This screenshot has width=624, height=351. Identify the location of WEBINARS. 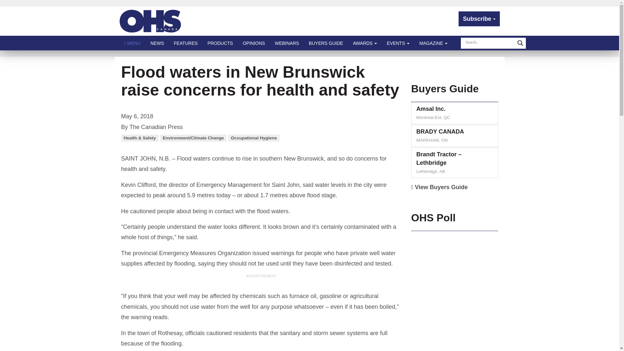
(287, 43).